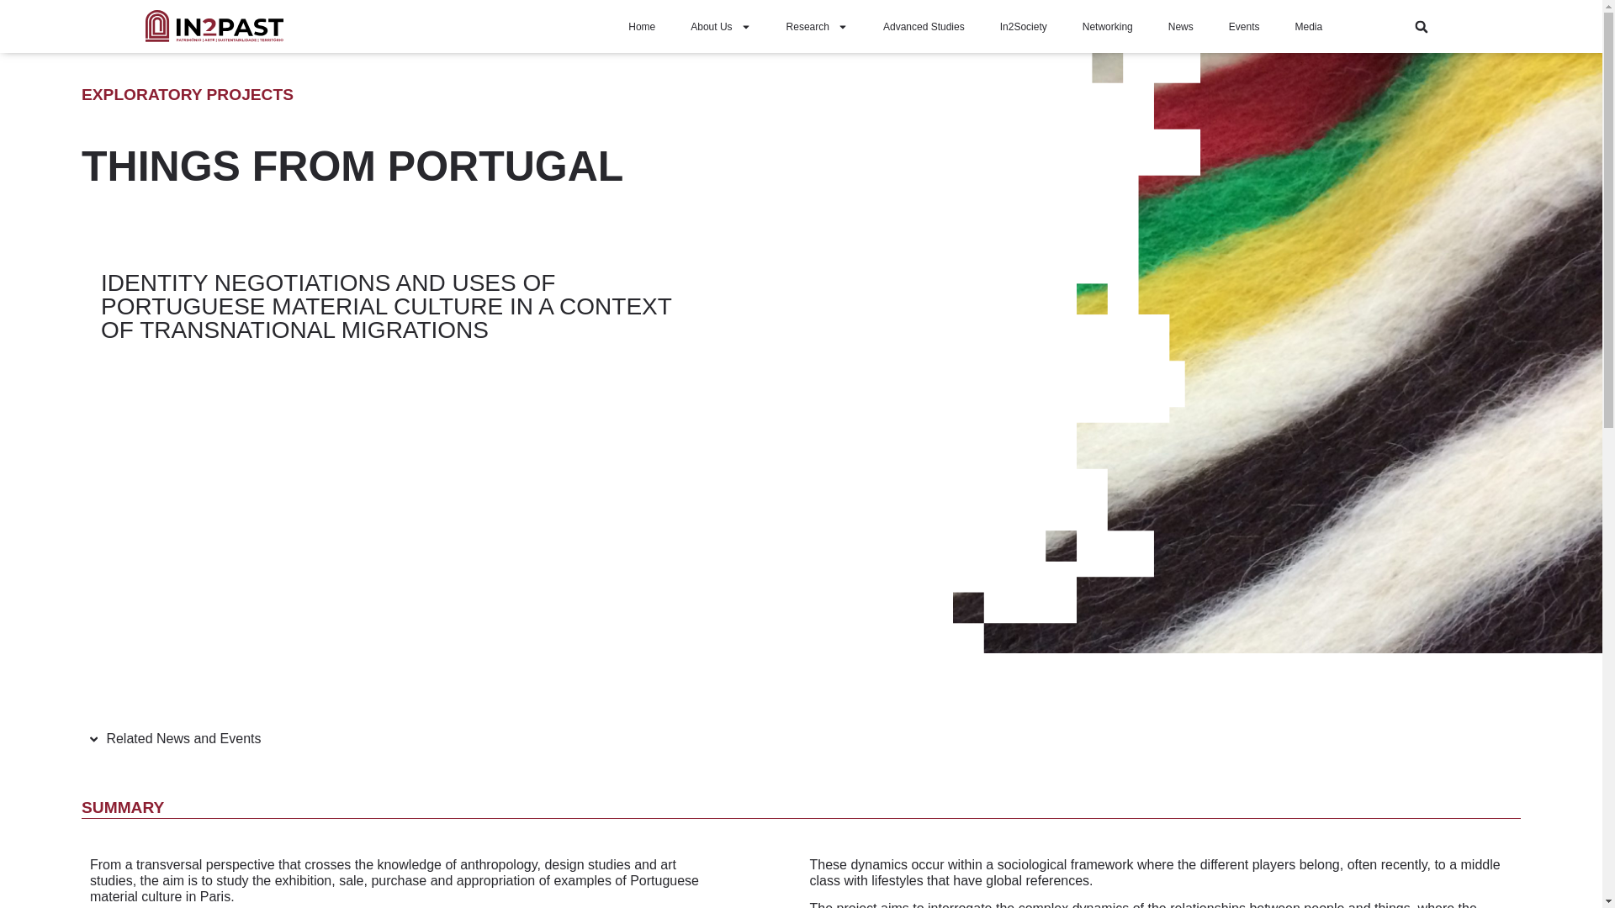 The image size is (1615, 908). I want to click on Advanced Studies, so click(924, 27).